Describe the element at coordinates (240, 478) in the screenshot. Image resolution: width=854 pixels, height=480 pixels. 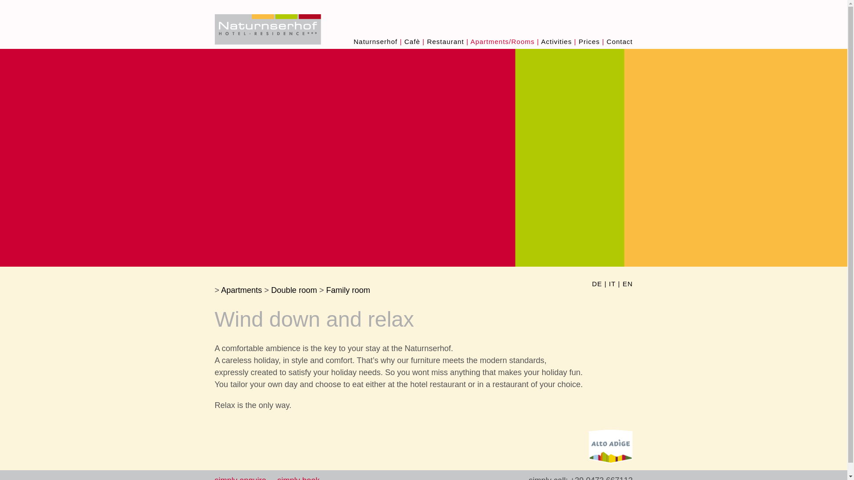
I see `Opens internal link in current window` at that location.